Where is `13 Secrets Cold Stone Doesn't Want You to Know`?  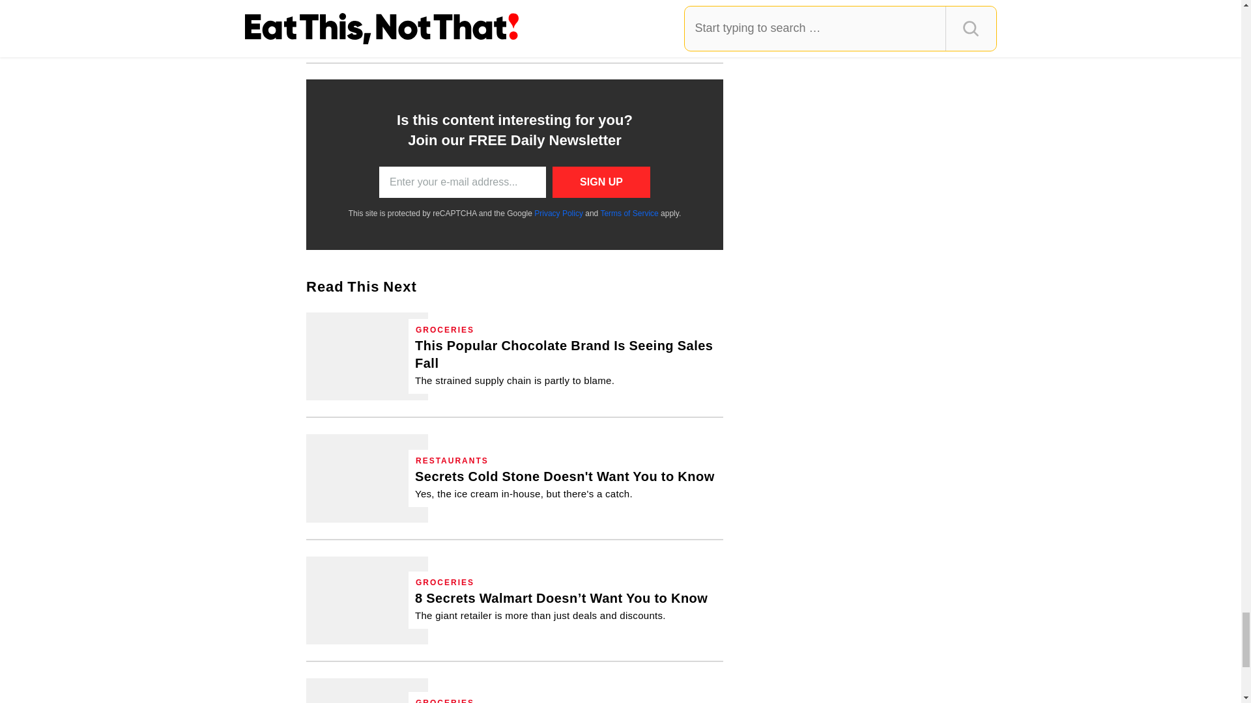
13 Secrets Cold Stone Doesn't Want You to Know is located at coordinates (367, 478).